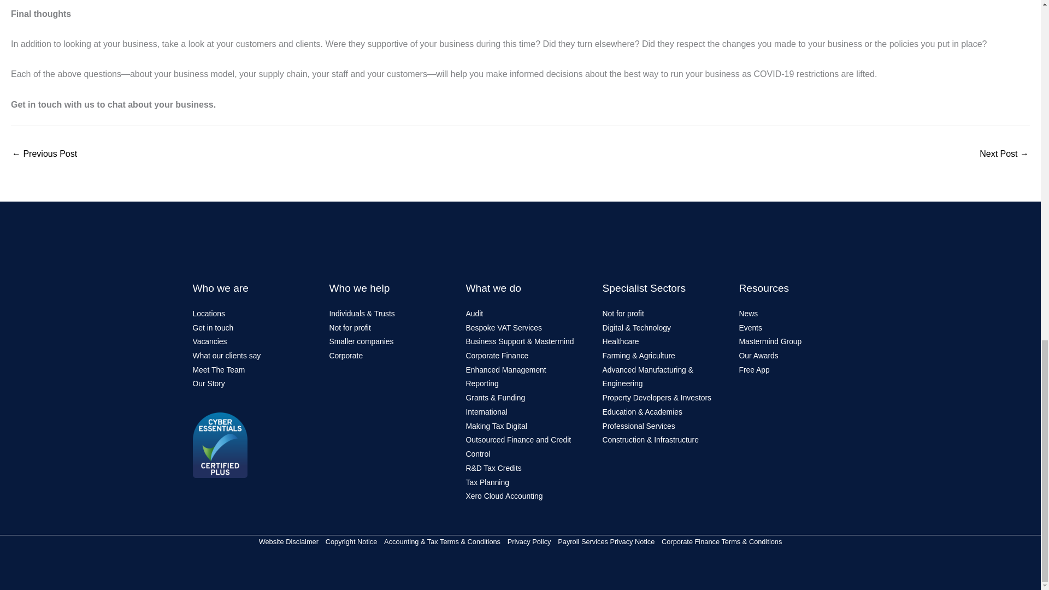 This screenshot has width=1049, height=590. I want to click on Meet The Team, so click(218, 369).